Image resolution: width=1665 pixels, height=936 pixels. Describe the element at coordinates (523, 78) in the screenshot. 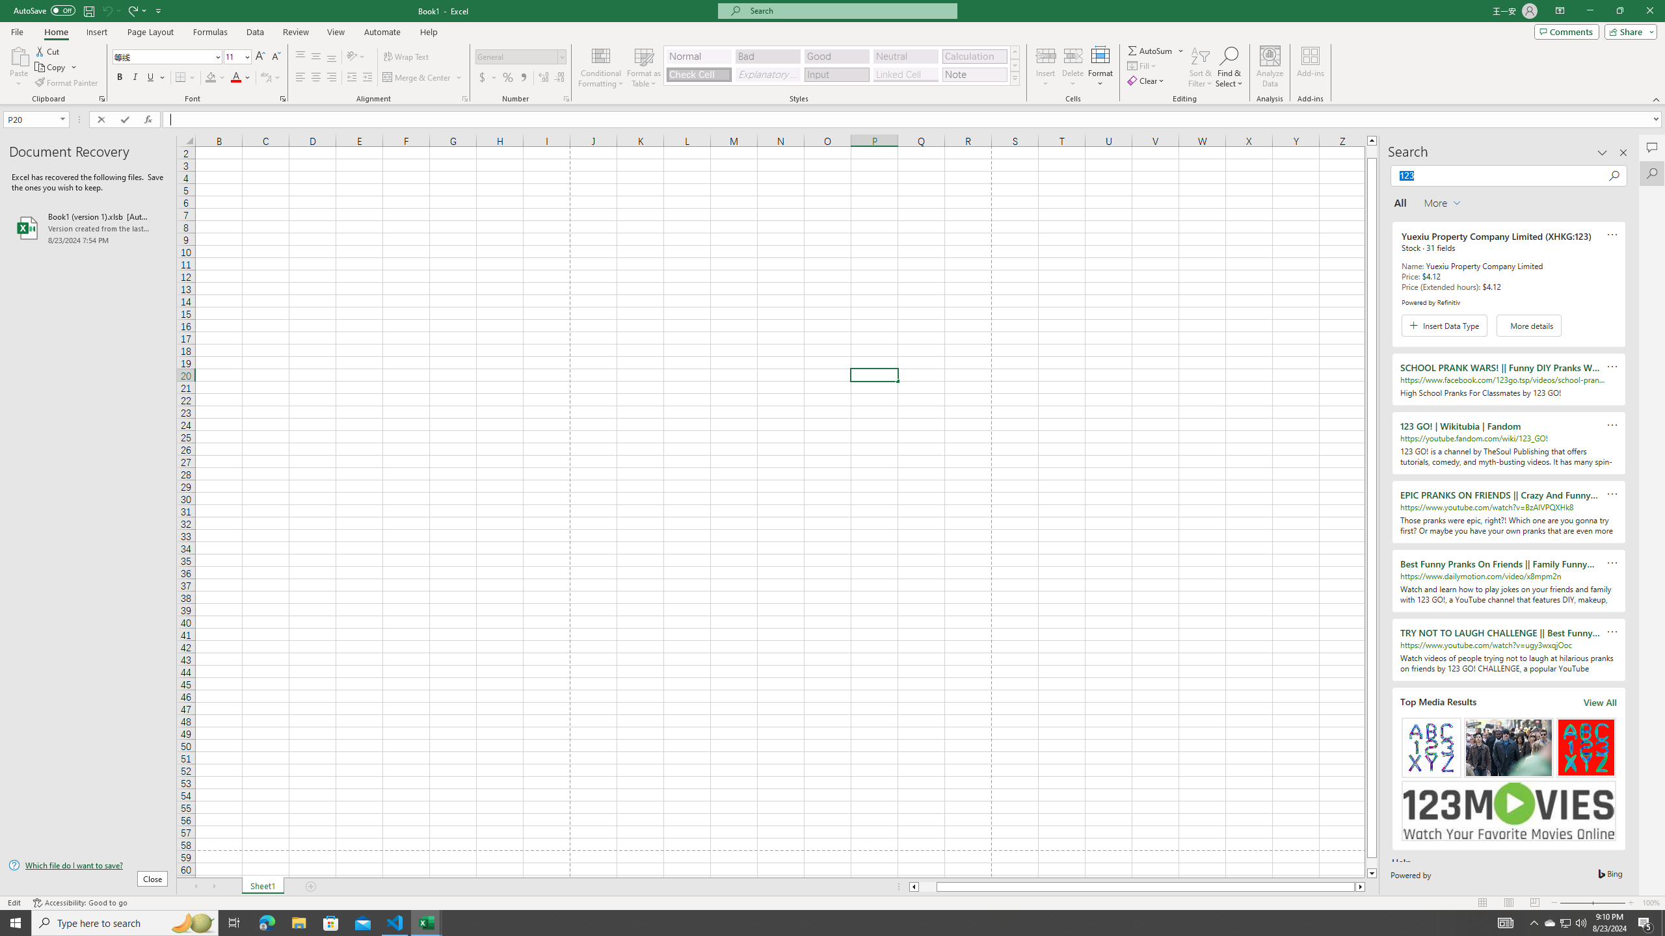

I see `Comma Style` at that location.